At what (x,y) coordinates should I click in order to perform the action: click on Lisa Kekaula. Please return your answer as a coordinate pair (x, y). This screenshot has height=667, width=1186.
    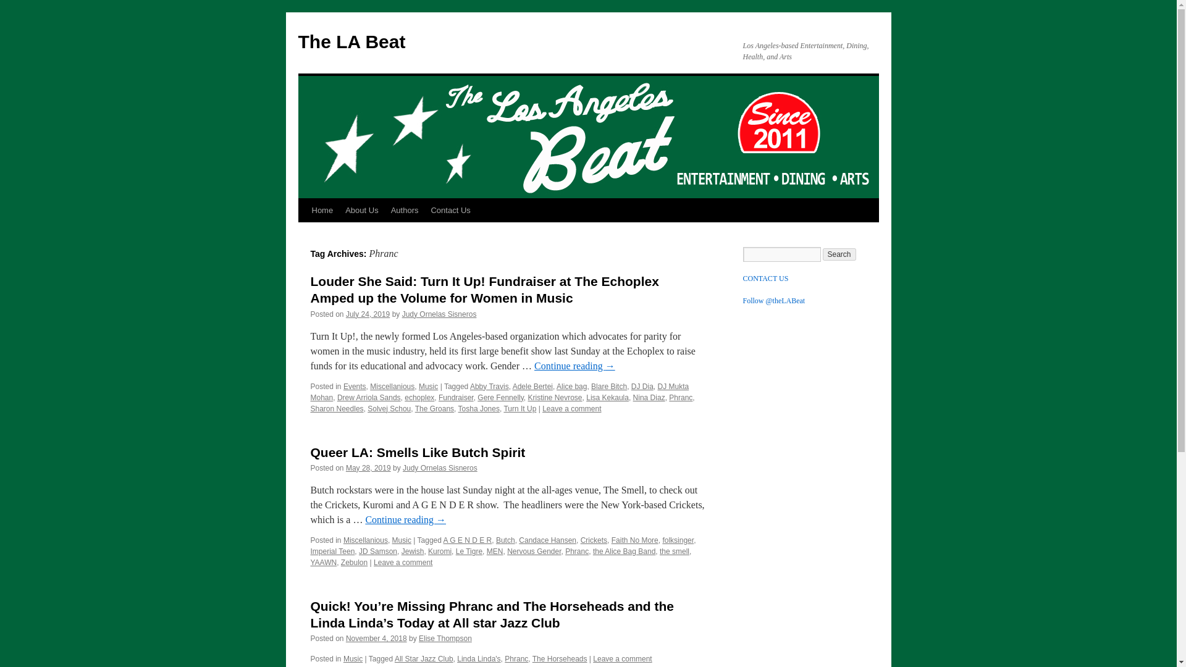
    Looking at the image, I should click on (607, 398).